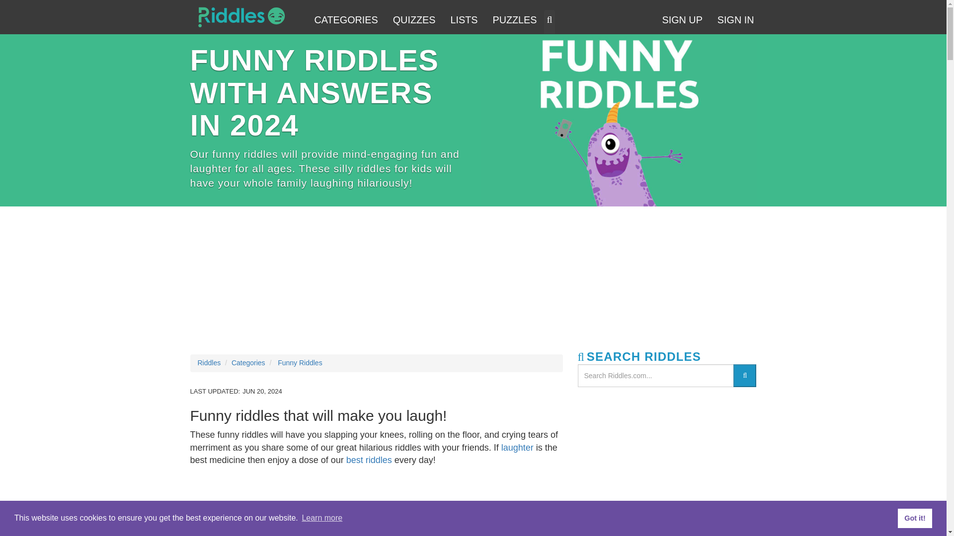 The width and height of the screenshot is (954, 536). Describe the element at coordinates (618, 120) in the screenshot. I see `Funny Riddles` at that location.